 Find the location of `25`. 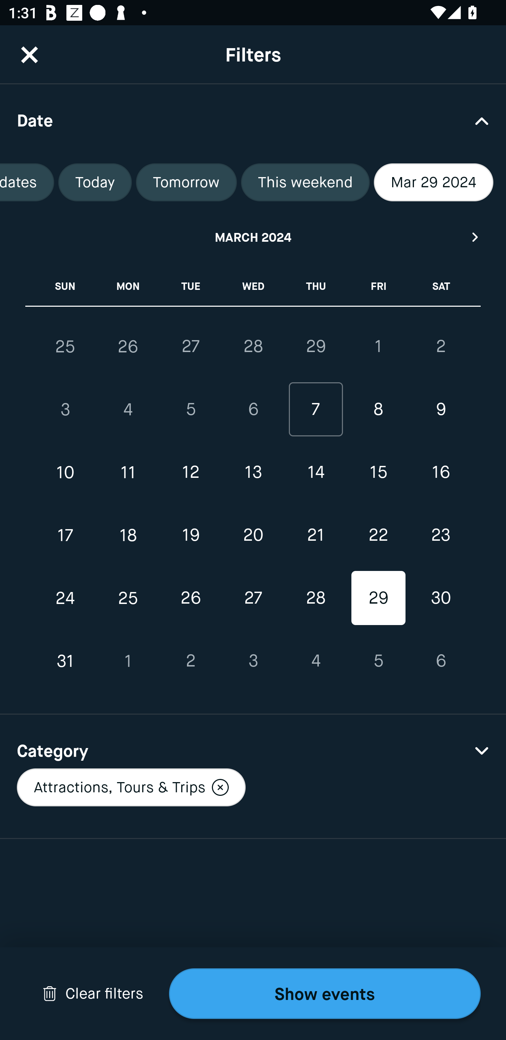

25 is located at coordinates (128, 598).